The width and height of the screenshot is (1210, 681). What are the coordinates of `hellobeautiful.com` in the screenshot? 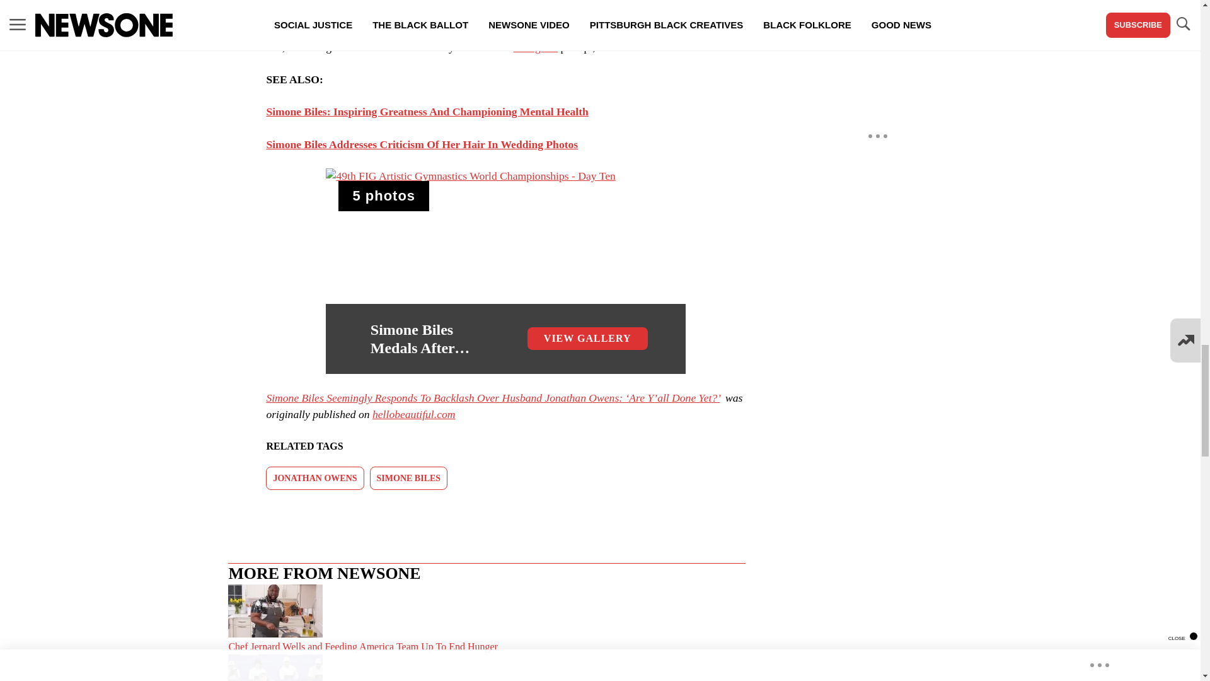 It's located at (413, 414).